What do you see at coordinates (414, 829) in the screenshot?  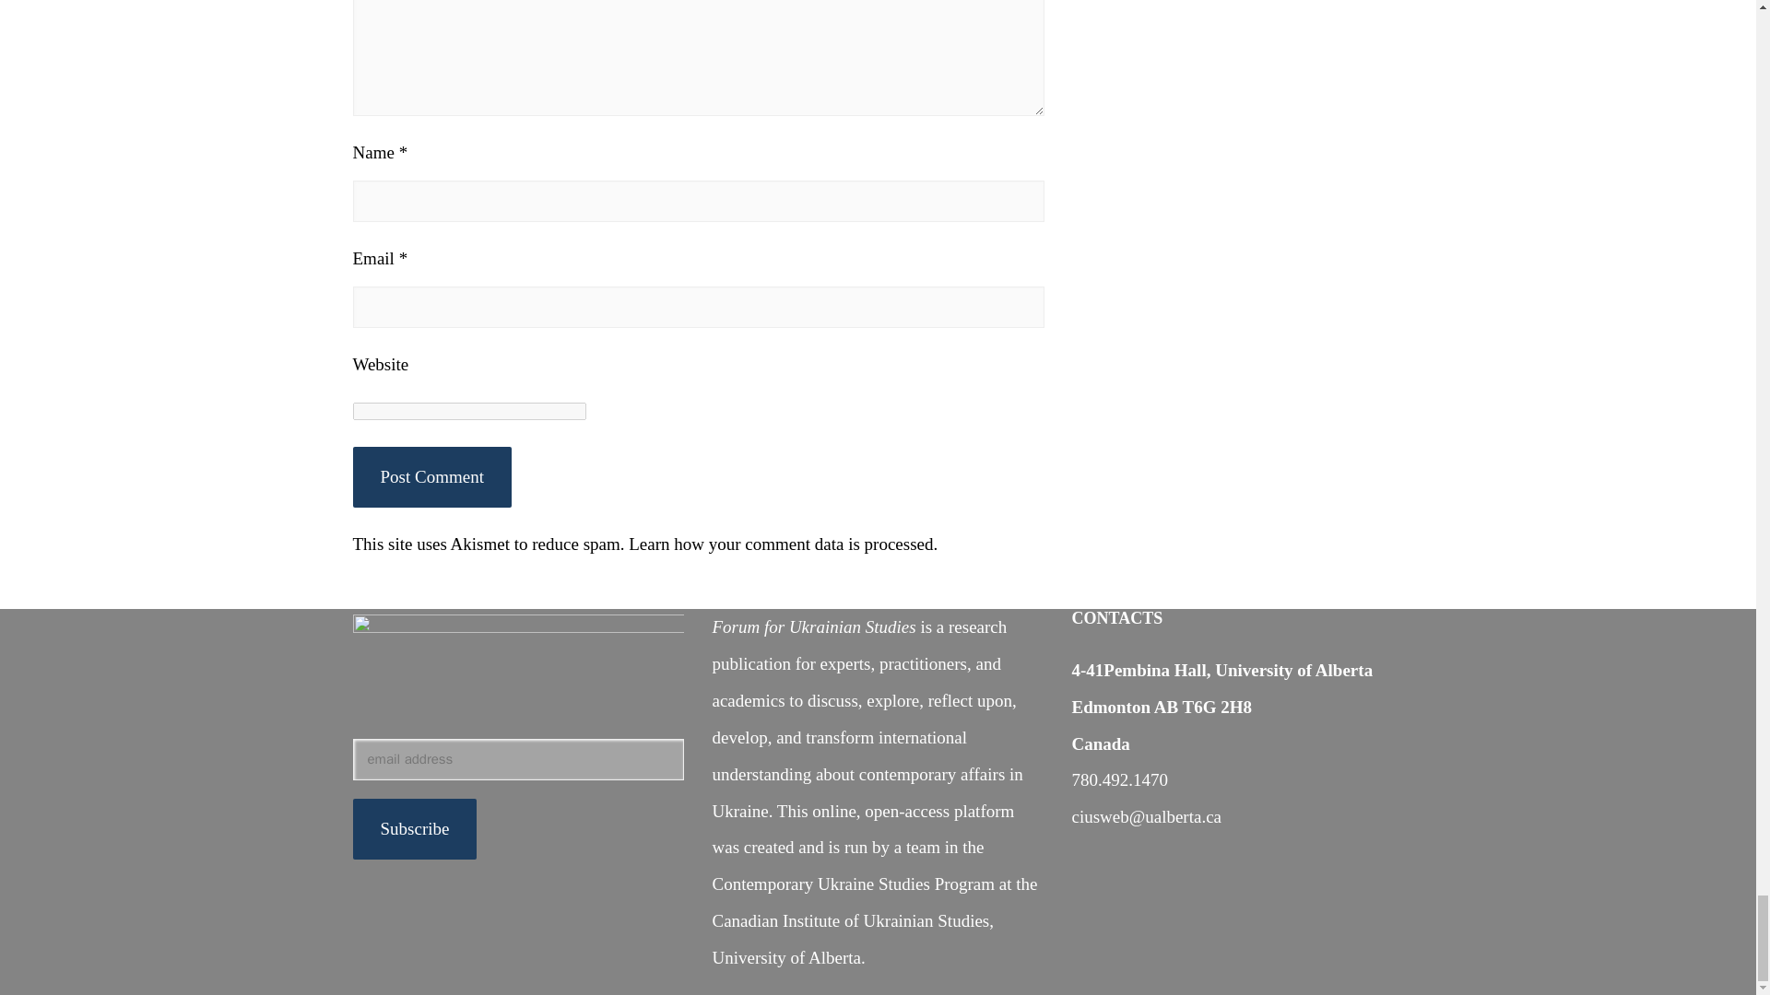 I see `Subscribe` at bounding box center [414, 829].